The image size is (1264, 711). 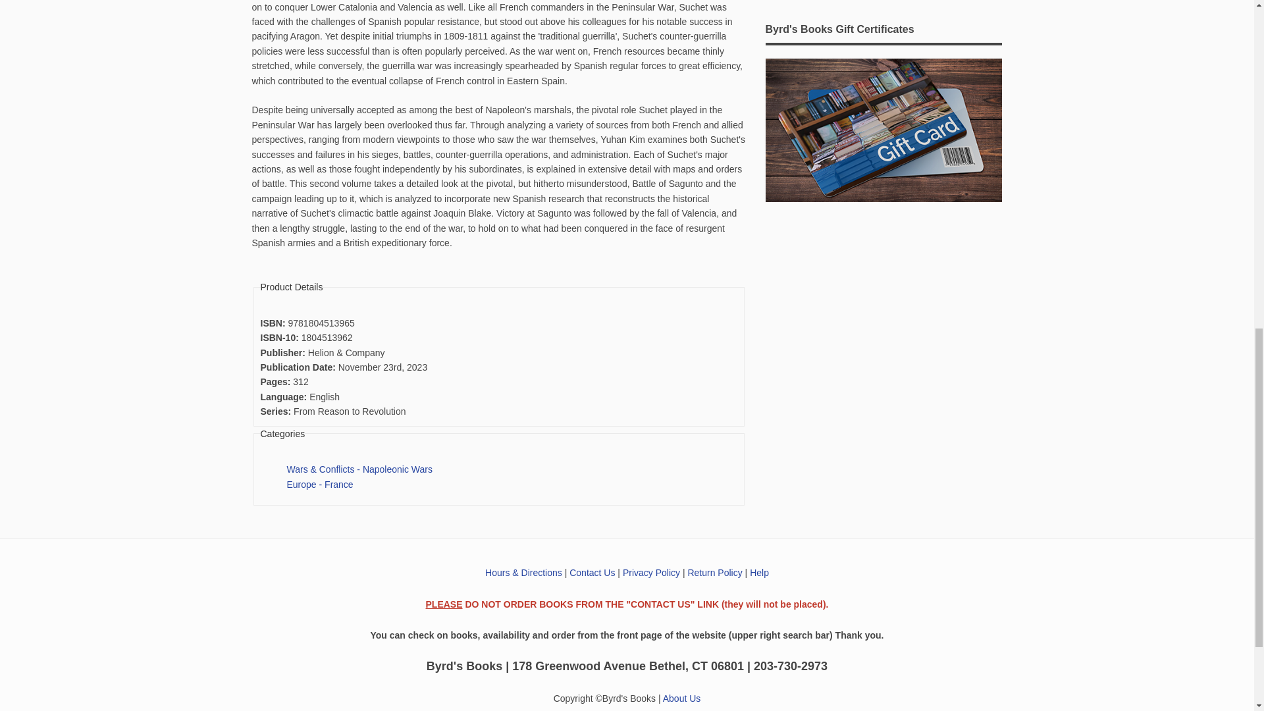 What do you see at coordinates (715, 573) in the screenshot?
I see `Return Policy` at bounding box center [715, 573].